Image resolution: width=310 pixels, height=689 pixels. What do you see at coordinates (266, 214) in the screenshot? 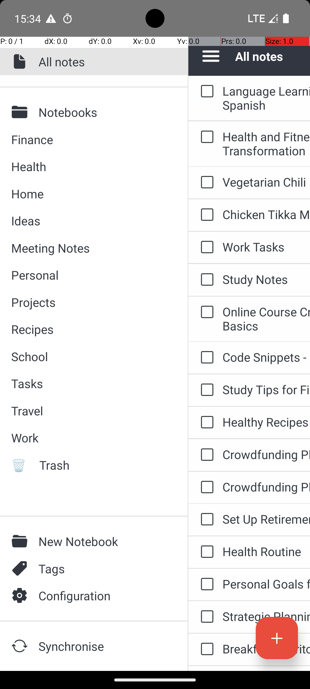
I see `Chicken Tikka Masala` at bounding box center [266, 214].